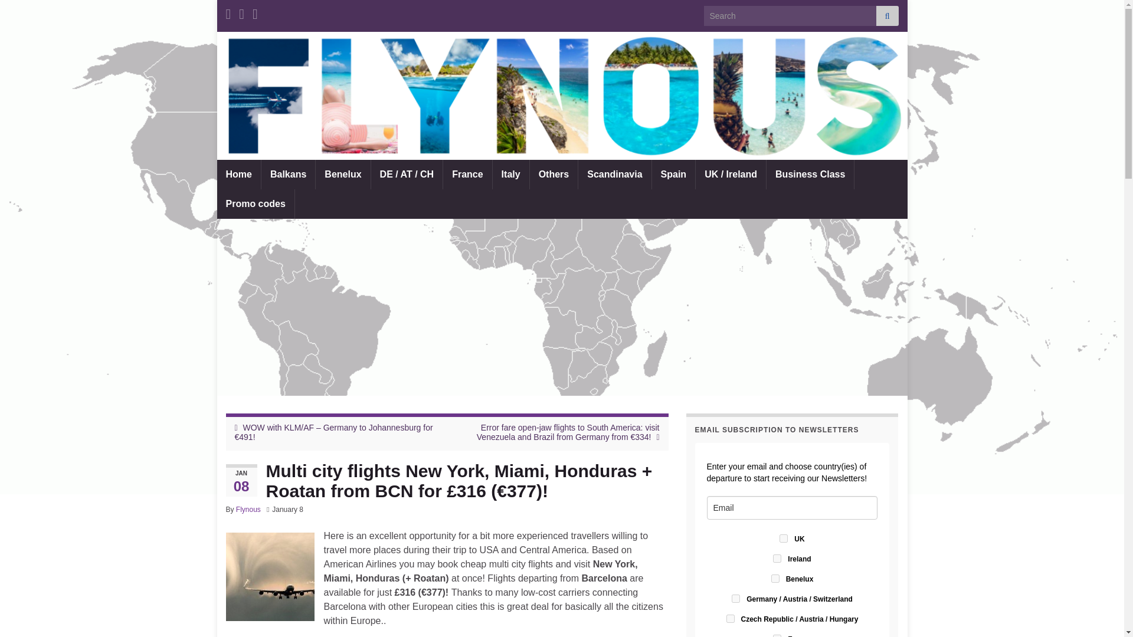 The image size is (1133, 637). I want to click on Balkans, so click(288, 175).